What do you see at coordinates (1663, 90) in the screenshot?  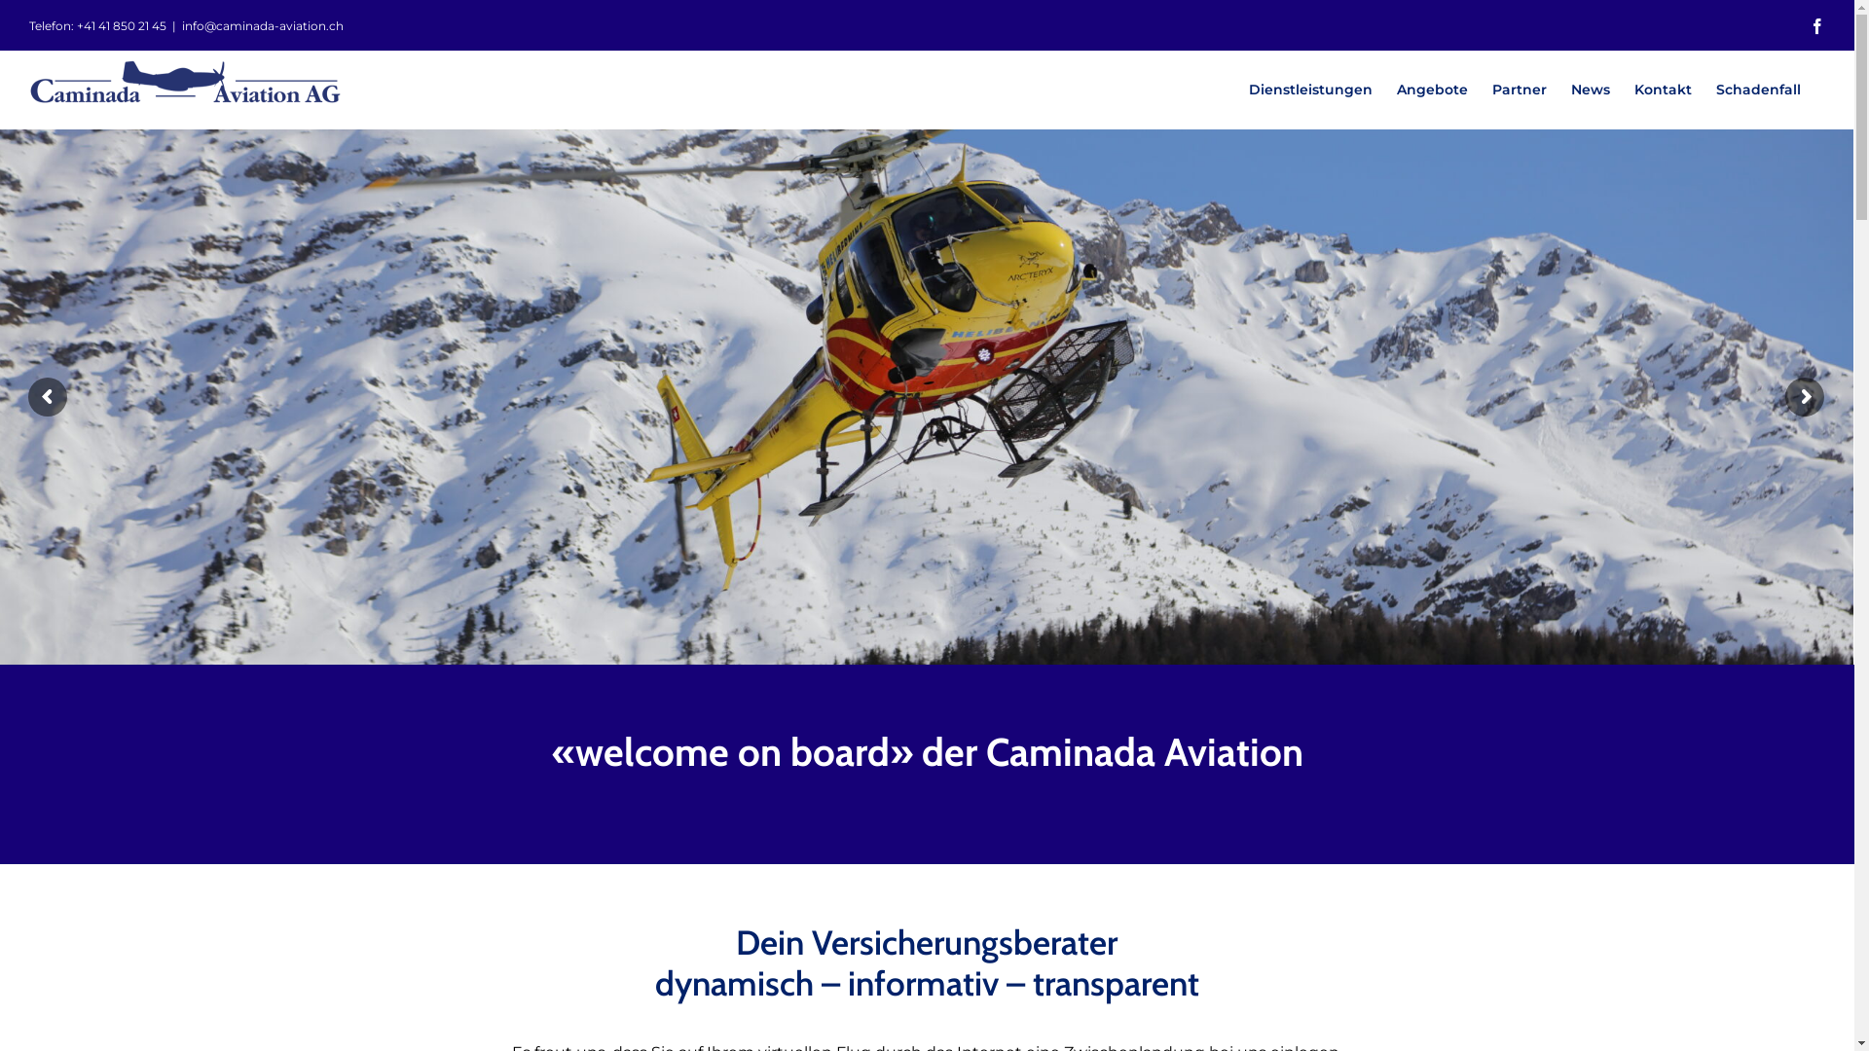 I see `Kontakt` at bounding box center [1663, 90].